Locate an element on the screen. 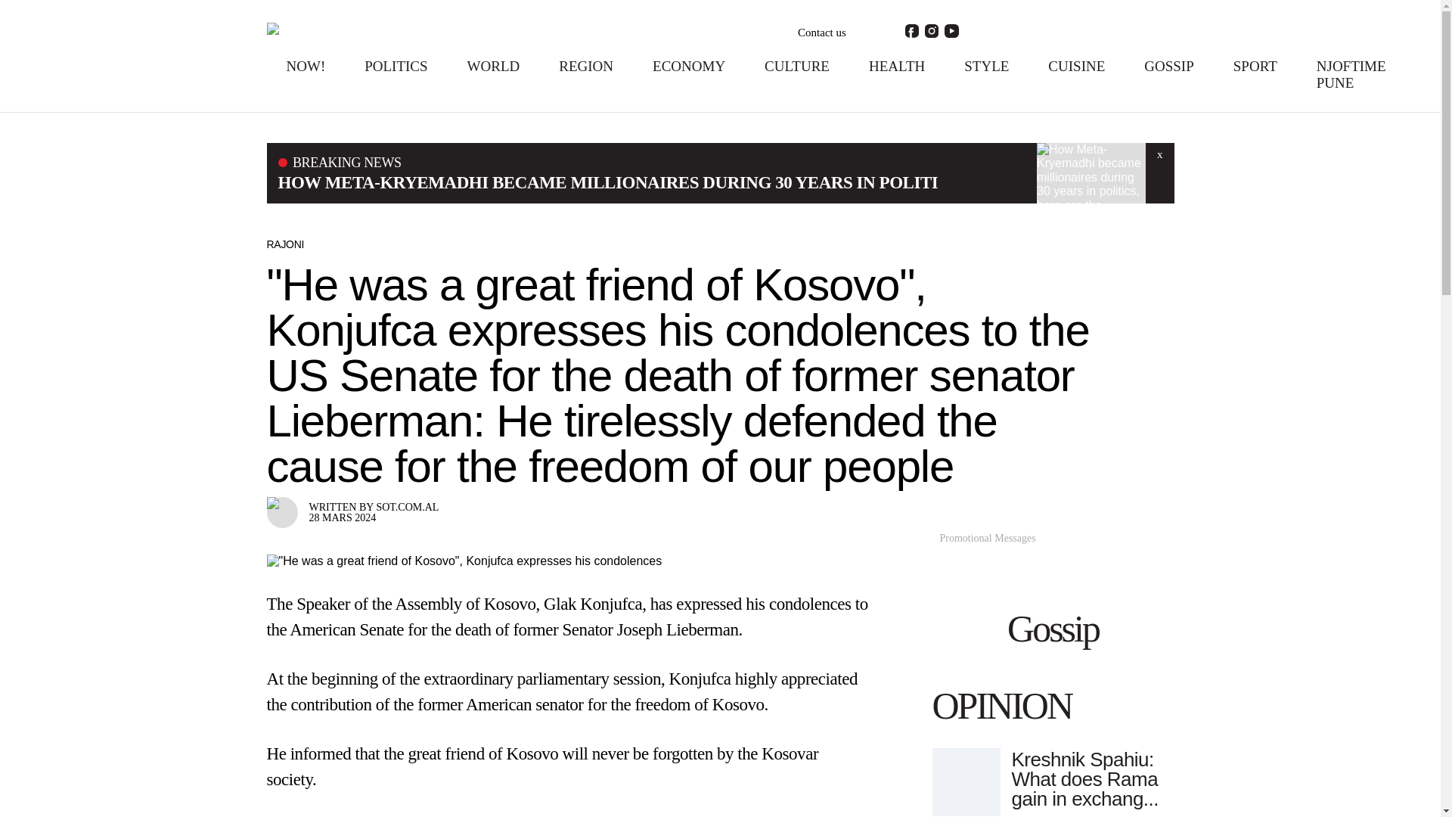 This screenshot has height=817, width=1452. HEALTH is located at coordinates (897, 66).